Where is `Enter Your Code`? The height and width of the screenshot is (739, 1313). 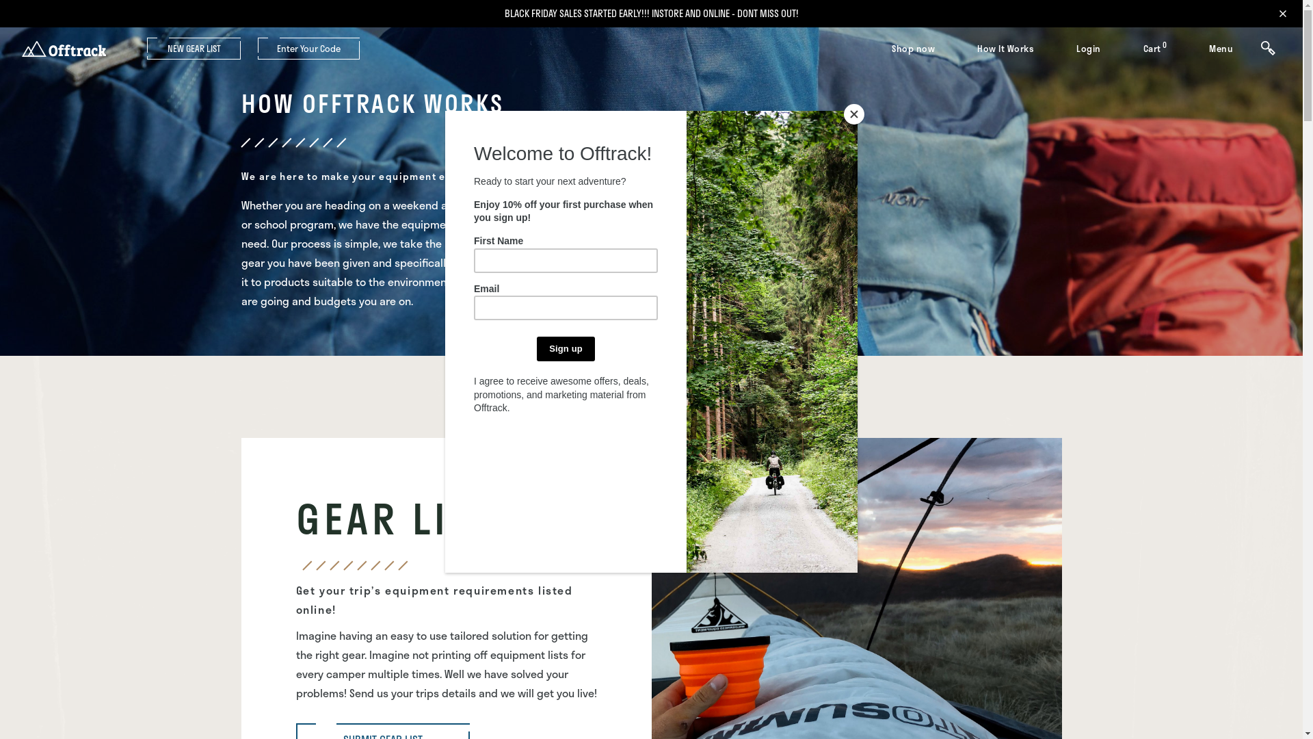
Enter Your Code is located at coordinates (309, 49).